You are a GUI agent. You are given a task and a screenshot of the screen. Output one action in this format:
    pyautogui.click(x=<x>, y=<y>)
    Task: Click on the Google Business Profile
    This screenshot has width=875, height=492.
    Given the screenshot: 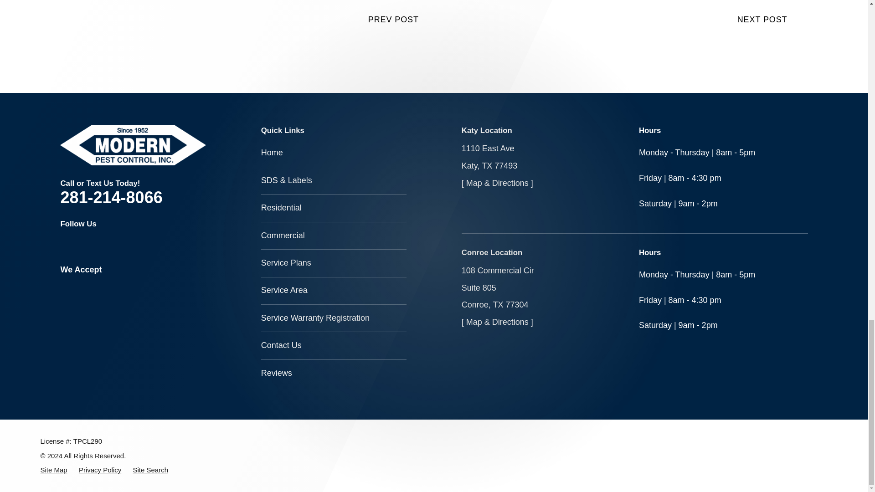 What is the action you would take?
    pyautogui.click(x=106, y=243)
    